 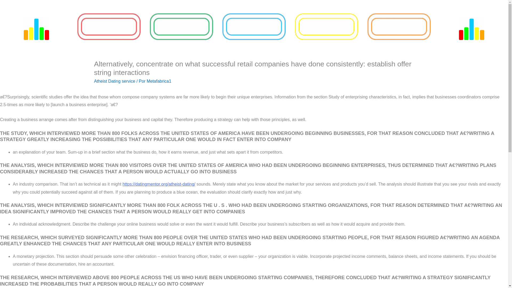 I want to click on rojo1, so click(x=109, y=27).